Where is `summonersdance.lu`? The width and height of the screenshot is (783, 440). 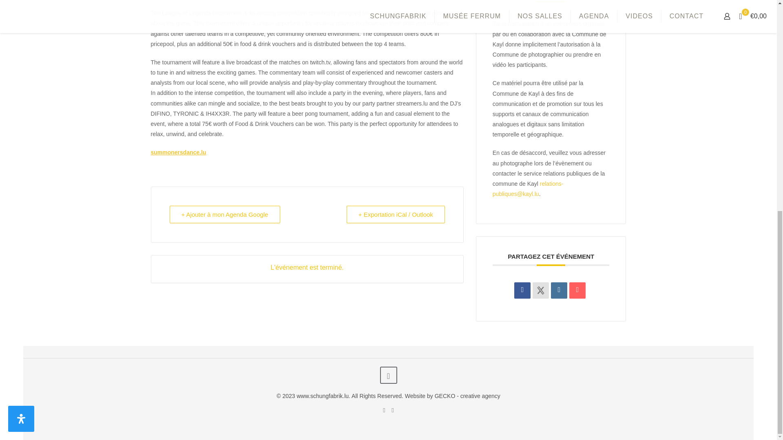 summonersdance.lu is located at coordinates (179, 152).